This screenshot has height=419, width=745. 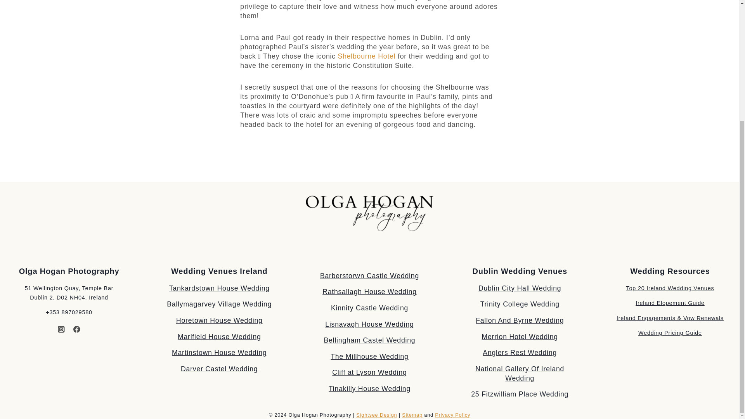 I want to click on Tankardstown House Wedding, so click(x=219, y=288).